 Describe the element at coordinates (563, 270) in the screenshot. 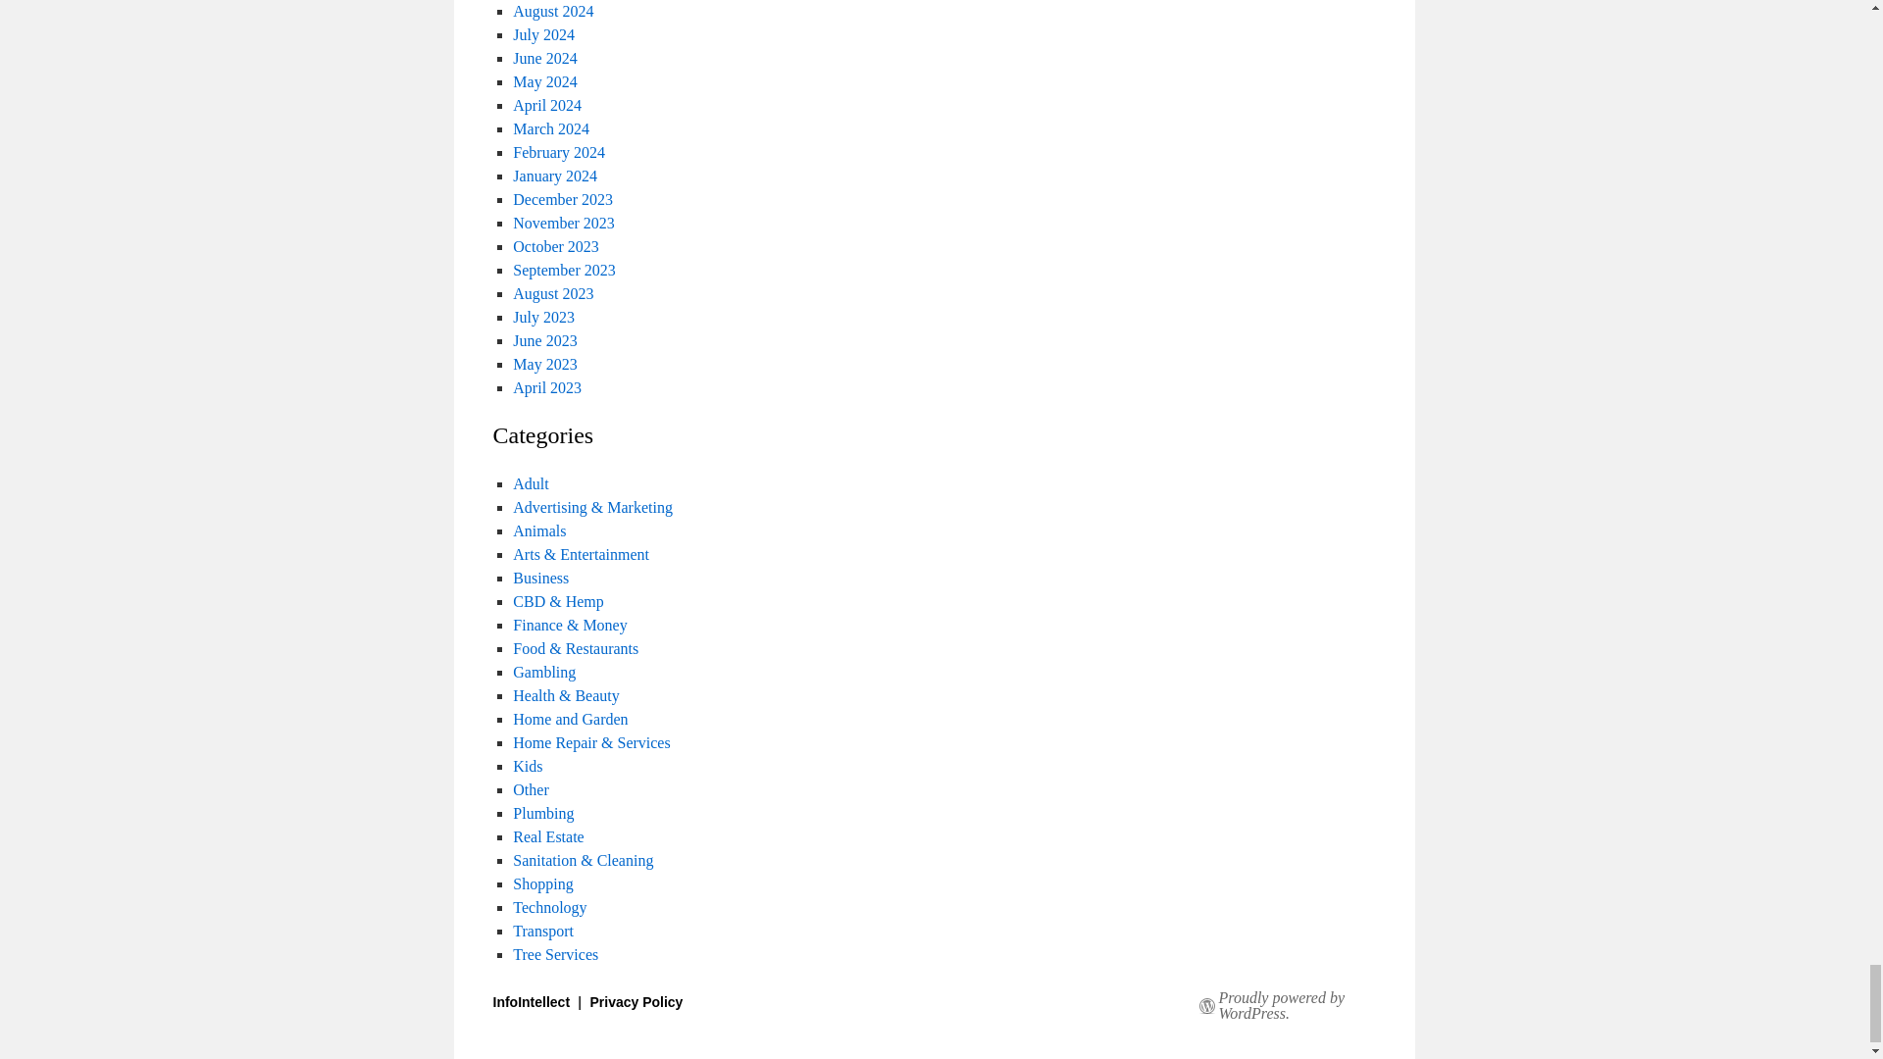

I see `September 2023` at that location.